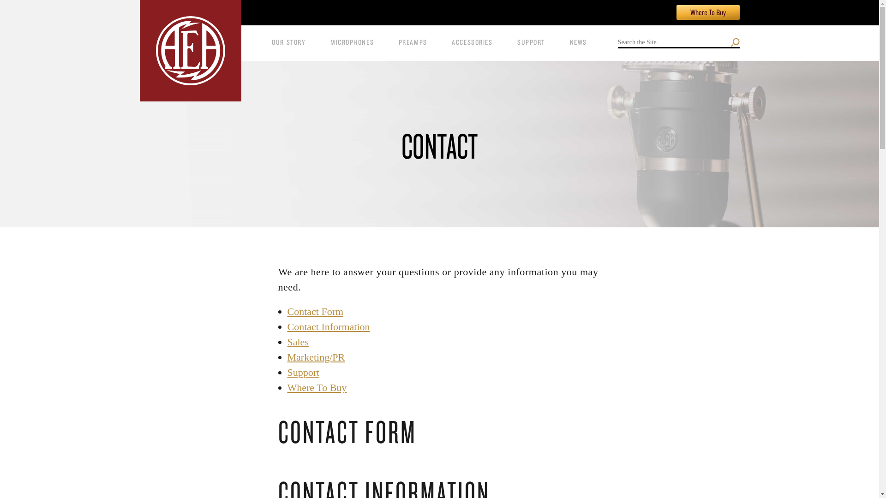 The height and width of the screenshot is (498, 886). What do you see at coordinates (578, 43) in the screenshot?
I see `NEWS` at bounding box center [578, 43].